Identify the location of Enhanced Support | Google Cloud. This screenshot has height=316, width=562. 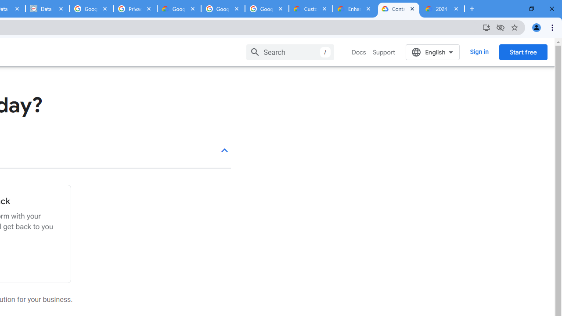
(354, 9).